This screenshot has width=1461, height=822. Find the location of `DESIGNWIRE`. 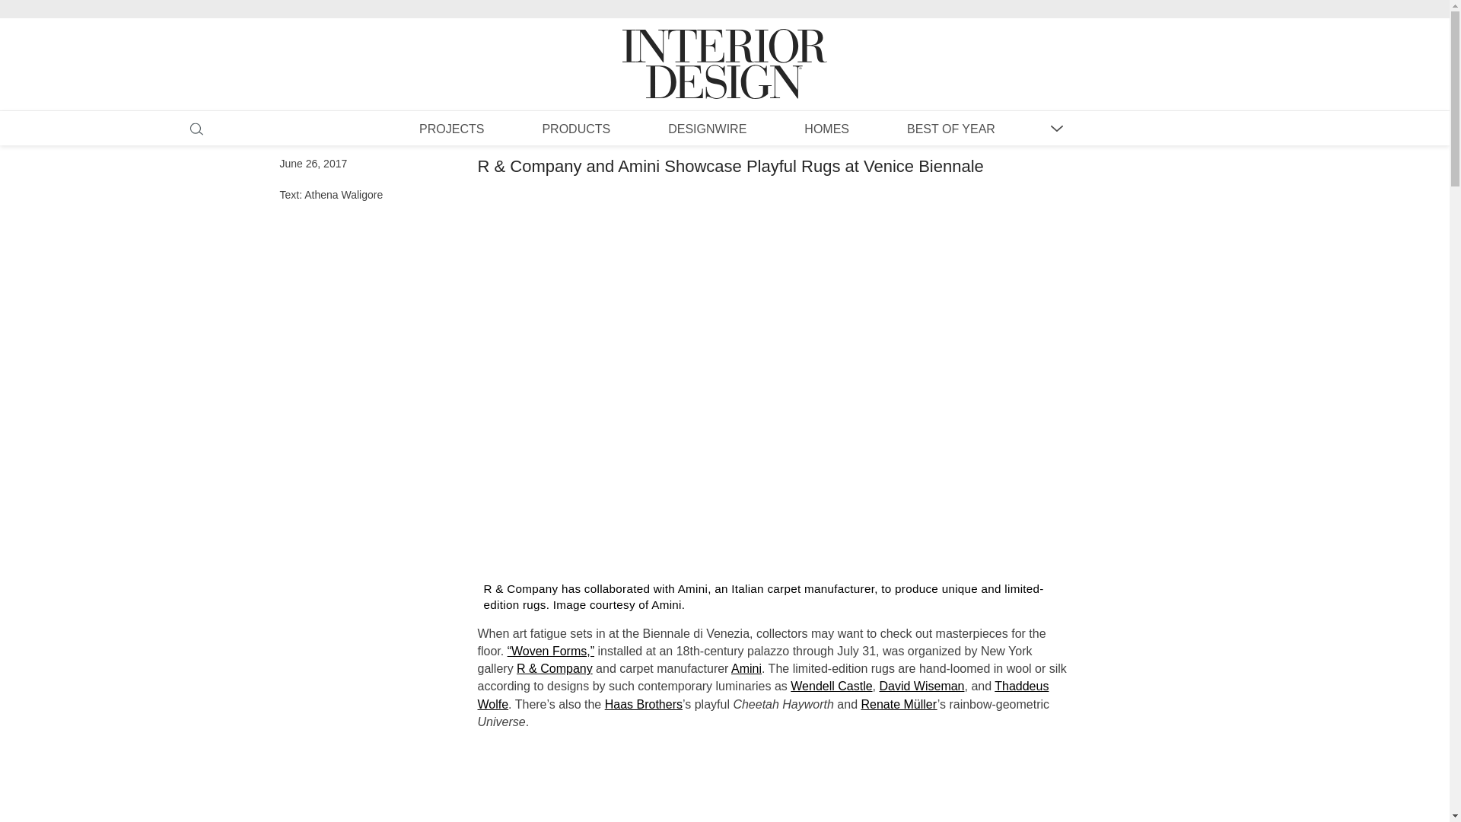

DESIGNWIRE is located at coordinates (707, 128).